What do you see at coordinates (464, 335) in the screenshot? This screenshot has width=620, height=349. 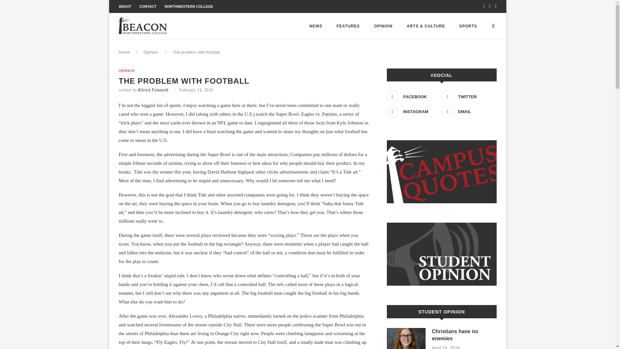 I see `Christians have no enemies` at bounding box center [464, 335].